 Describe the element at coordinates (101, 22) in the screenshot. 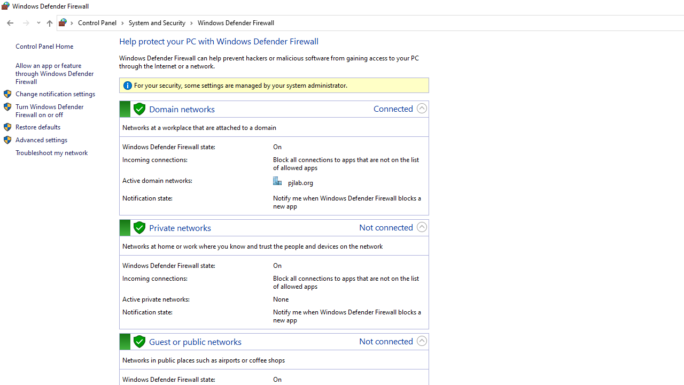

I see `Control Panel` at that location.